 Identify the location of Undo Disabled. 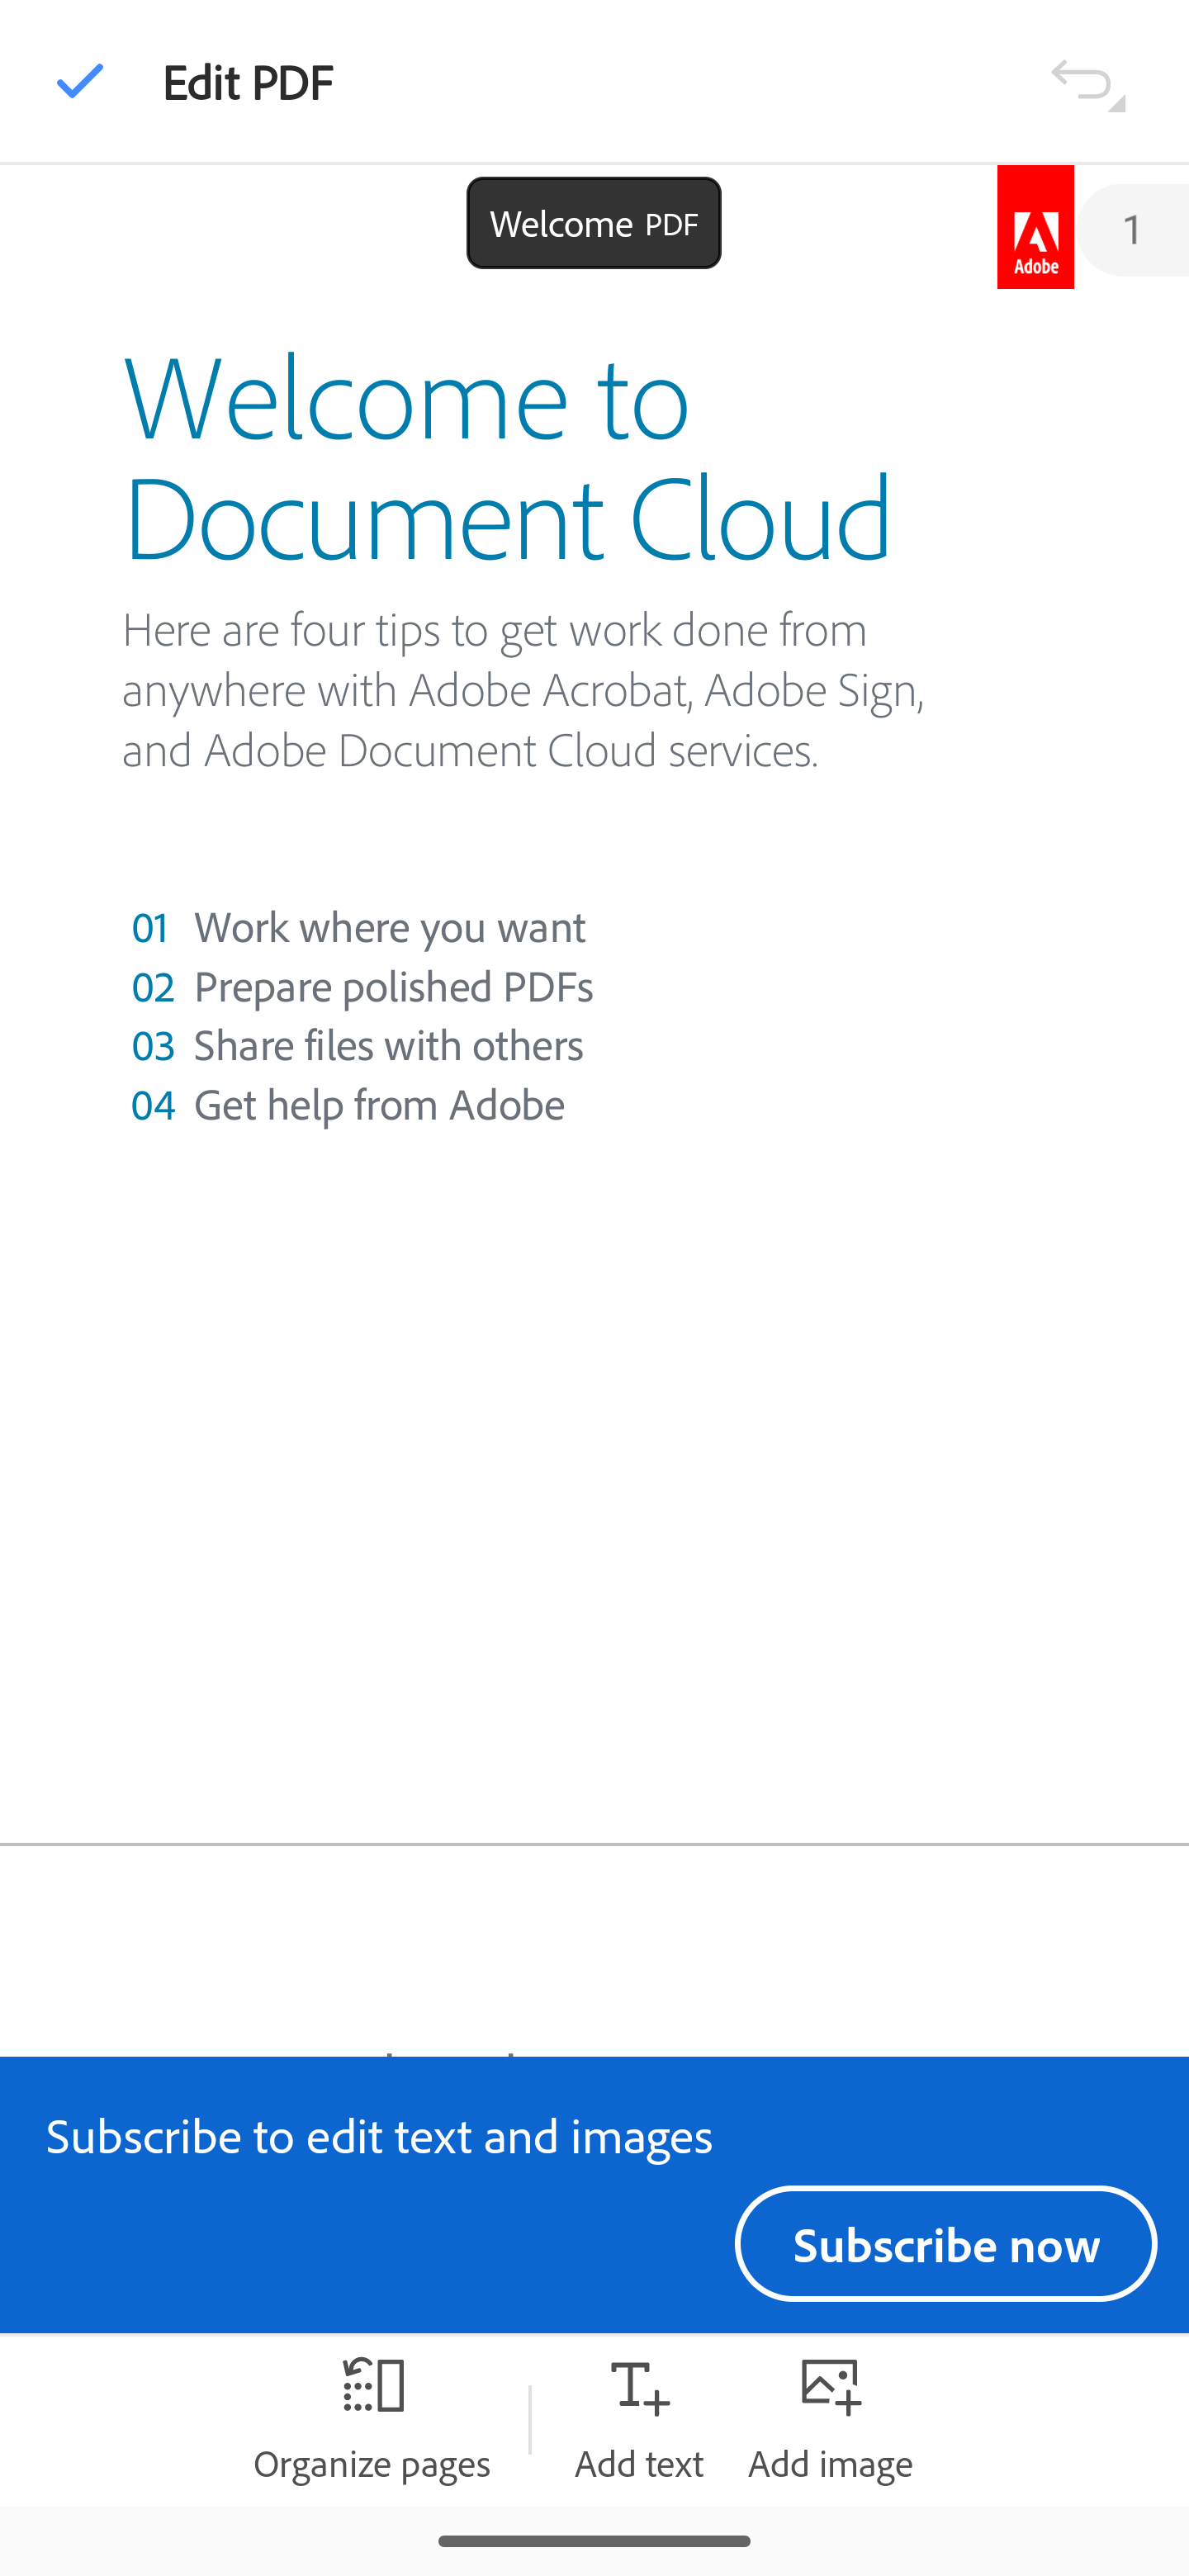
(1087, 79).